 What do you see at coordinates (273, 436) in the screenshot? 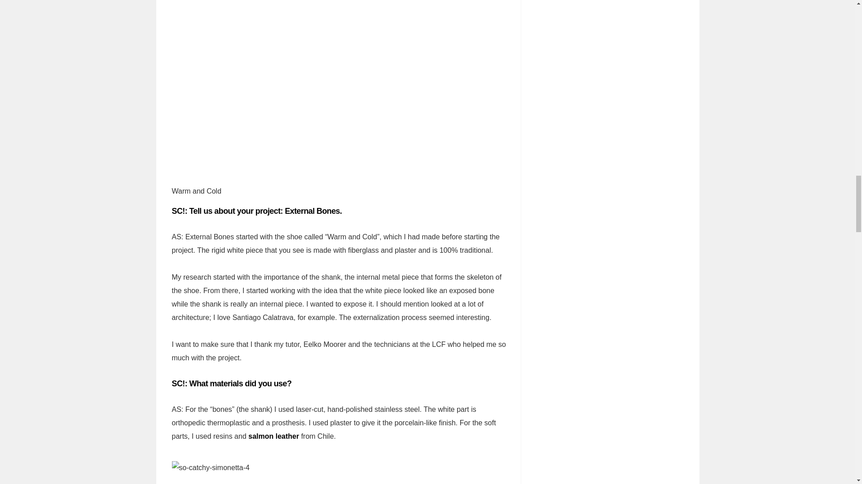
I see `salmon leather` at bounding box center [273, 436].